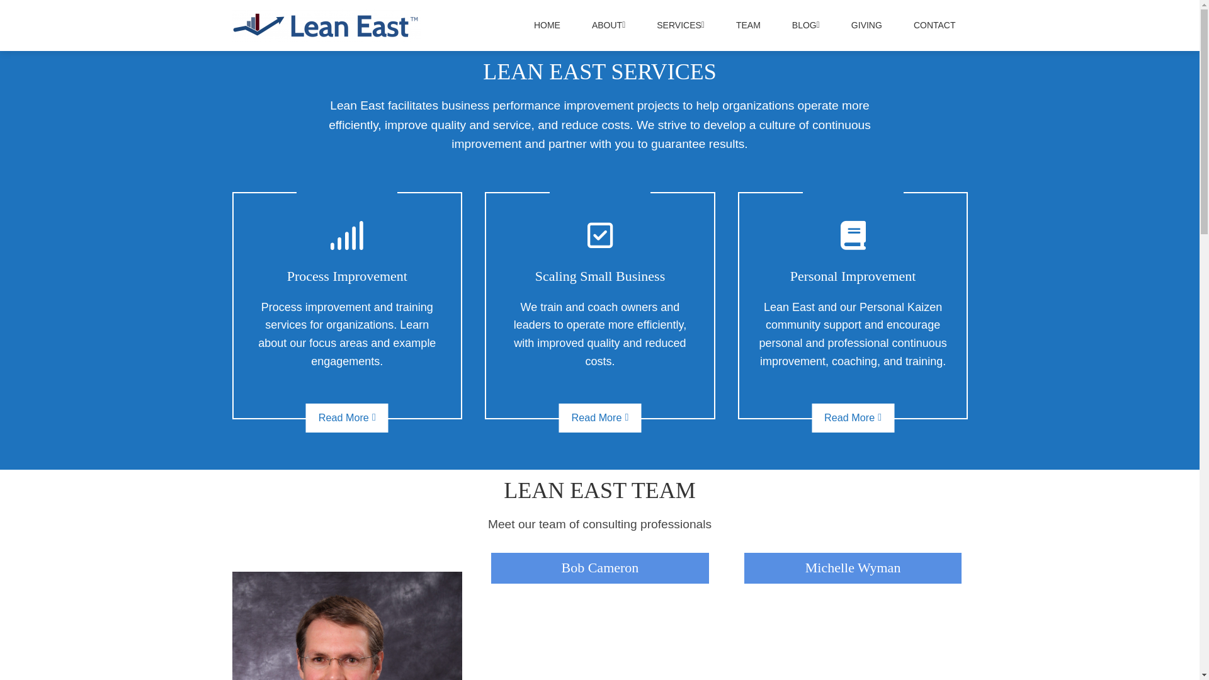 The image size is (1209, 680). I want to click on ABOUT, so click(608, 25).